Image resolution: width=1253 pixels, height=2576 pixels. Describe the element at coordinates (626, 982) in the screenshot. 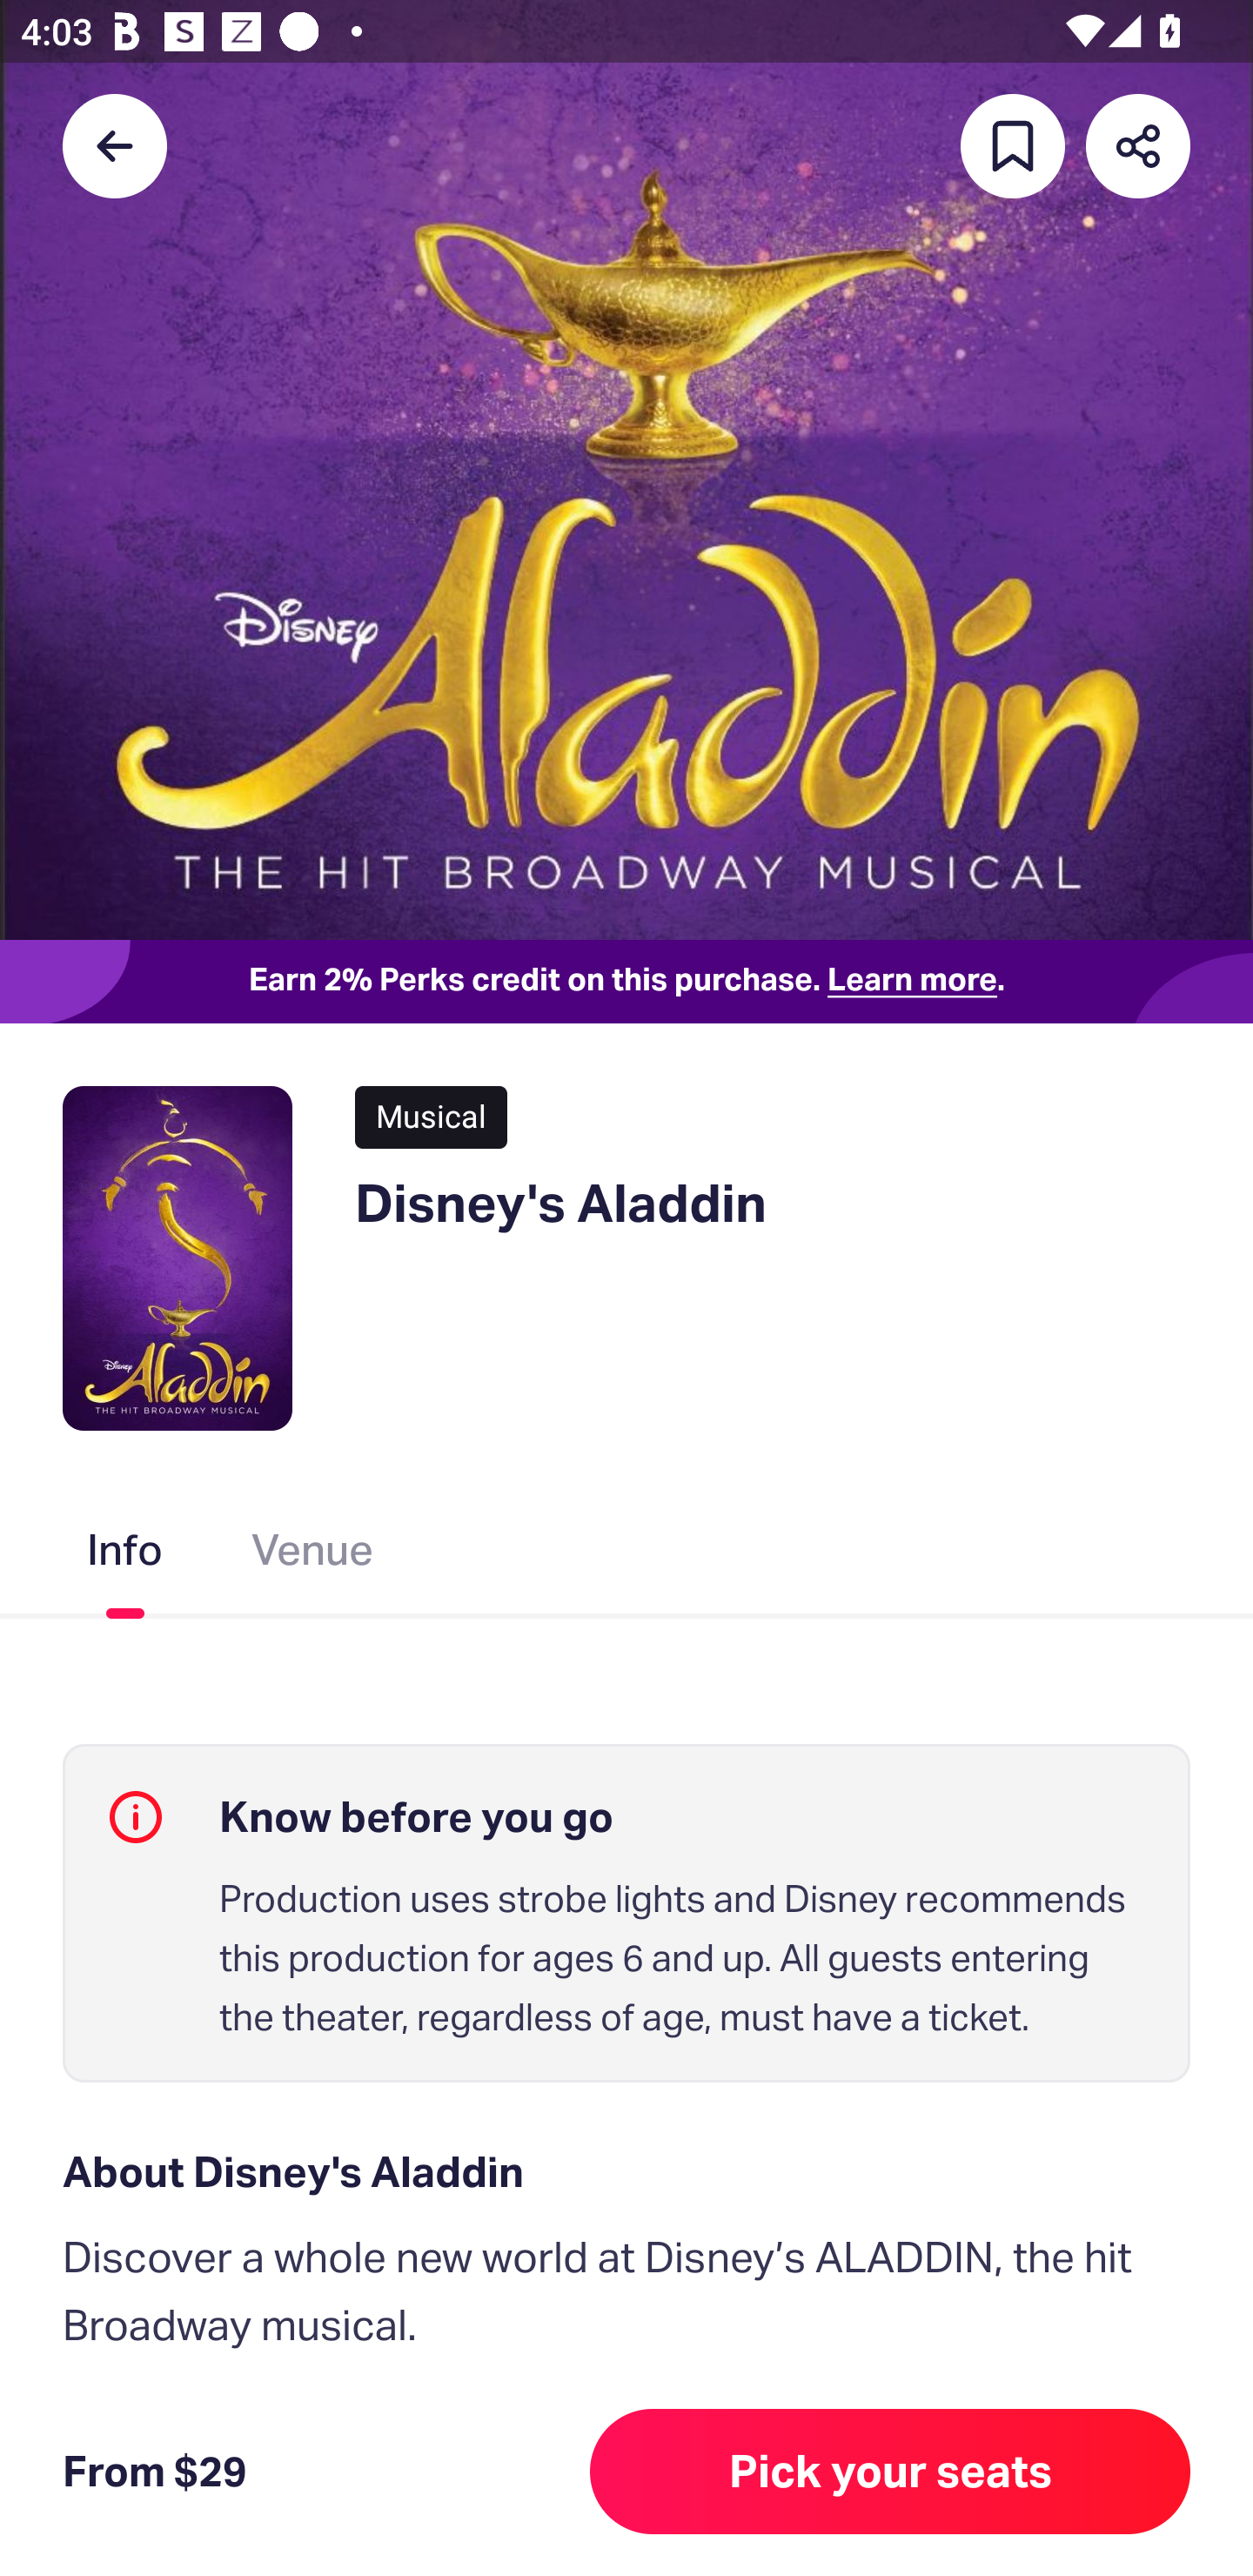

I see `Earn 2% Perks credit on this purchase. Learn more.` at that location.